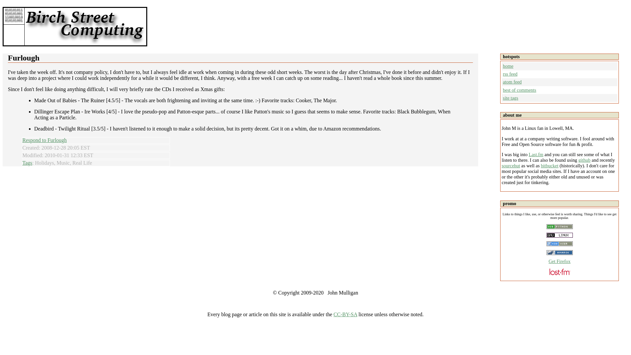 The image size is (631, 355). What do you see at coordinates (510, 98) in the screenshot?
I see `site tags` at bounding box center [510, 98].